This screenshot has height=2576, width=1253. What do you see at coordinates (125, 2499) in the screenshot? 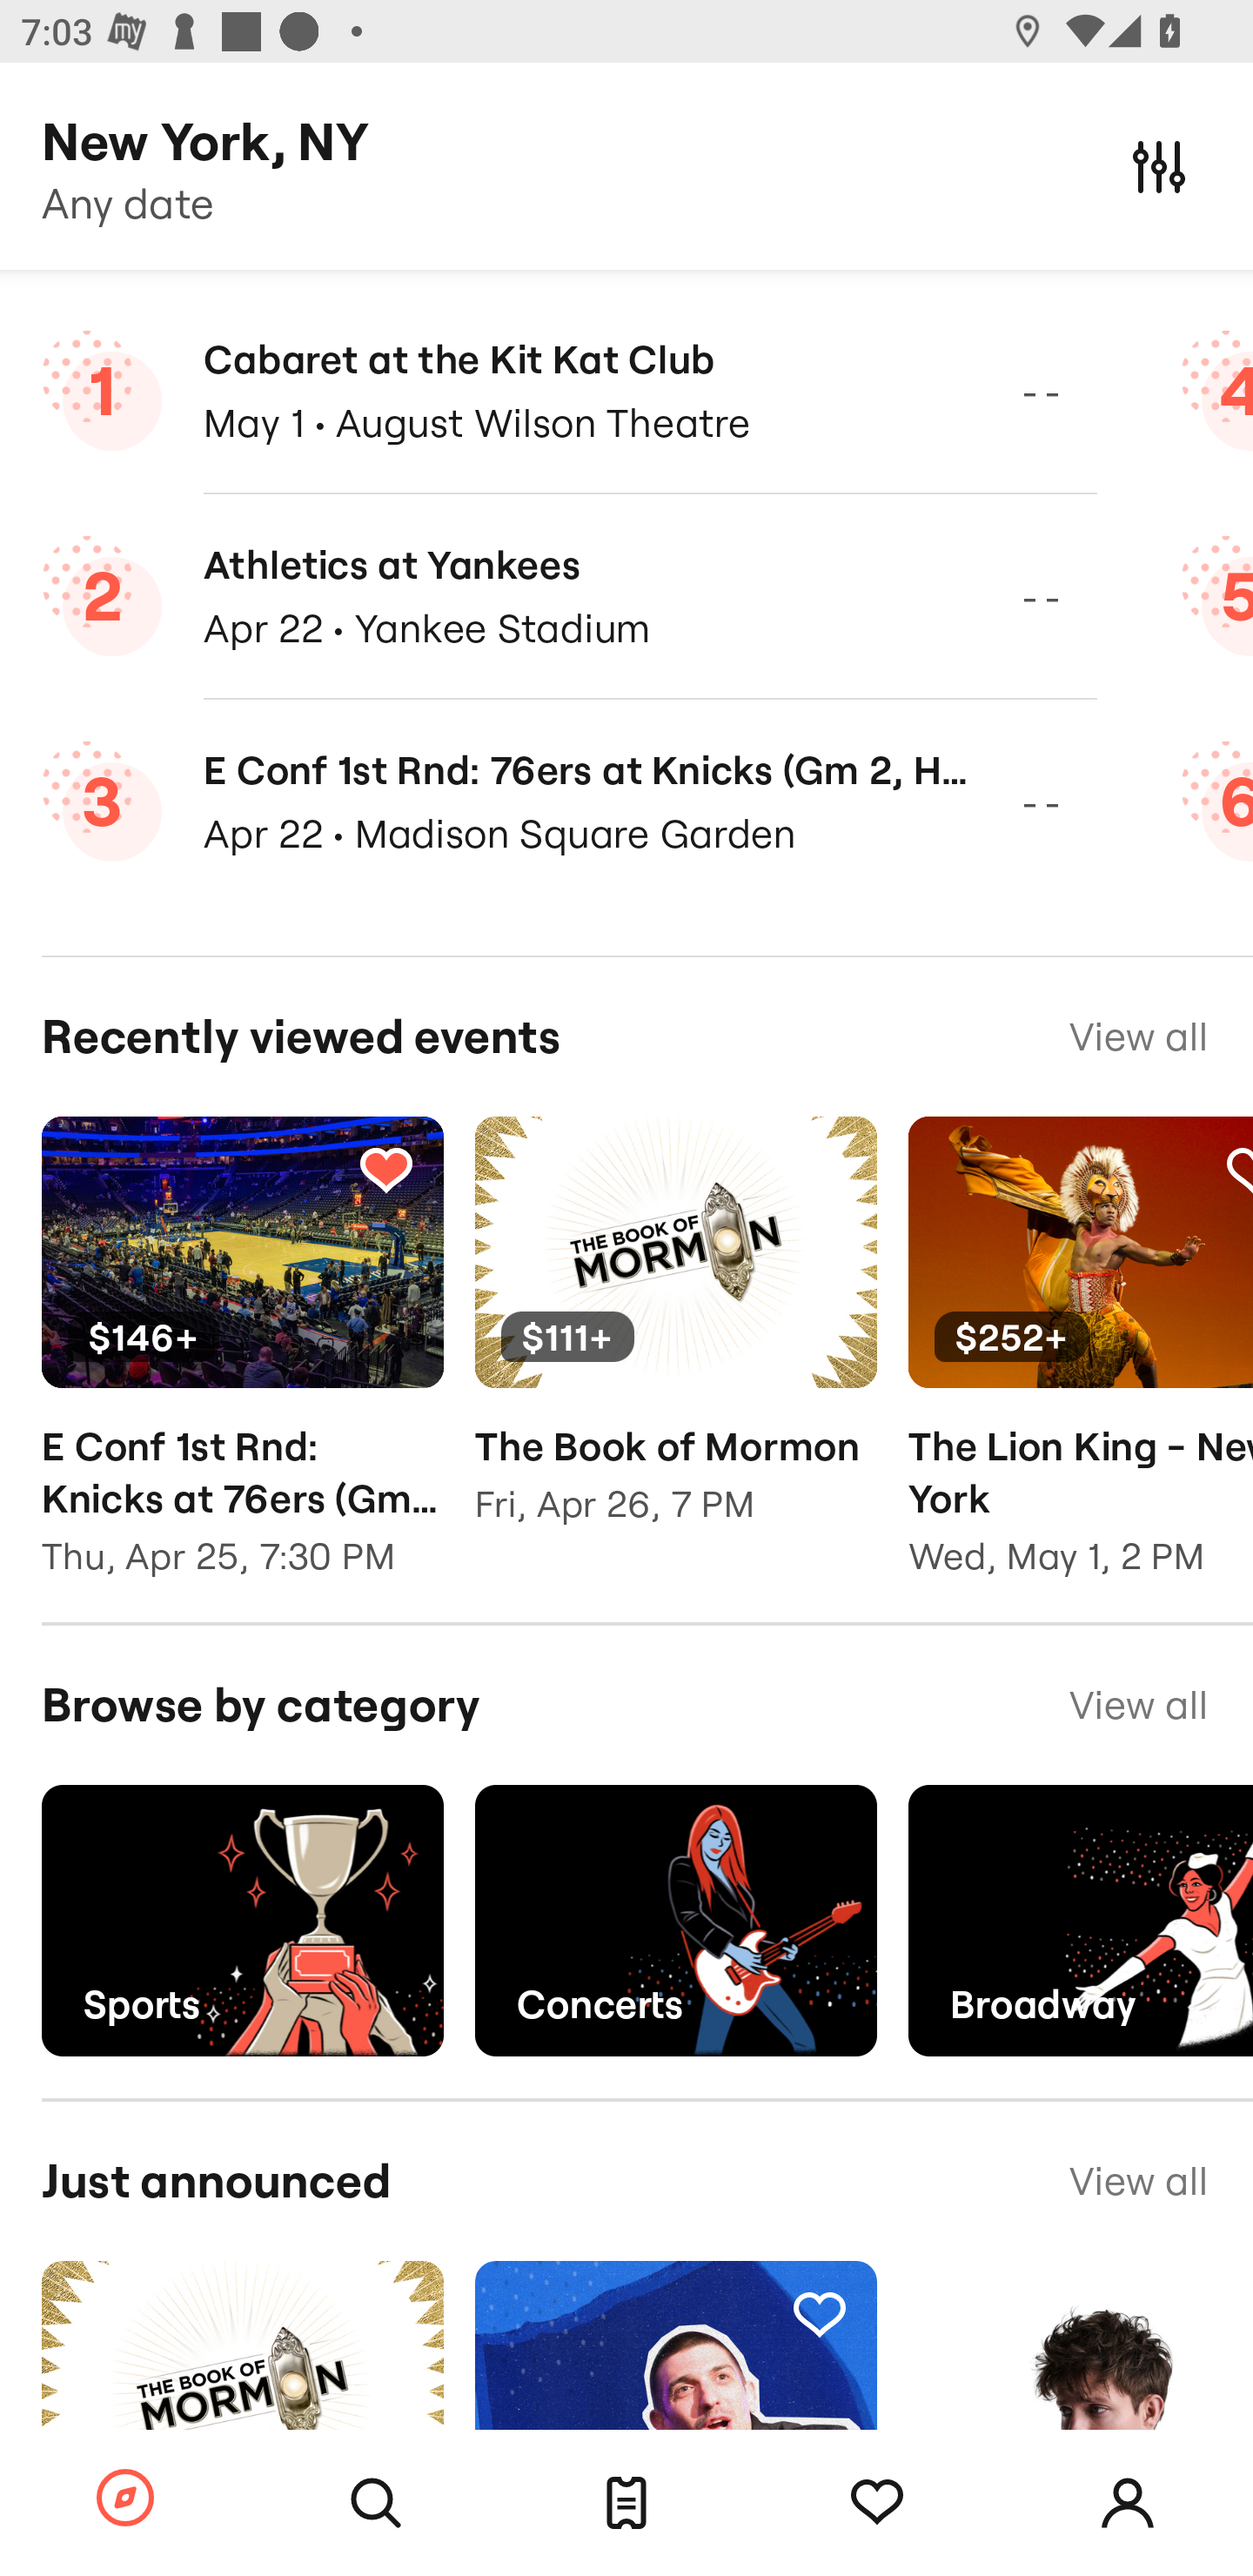
I see `Browse` at bounding box center [125, 2499].